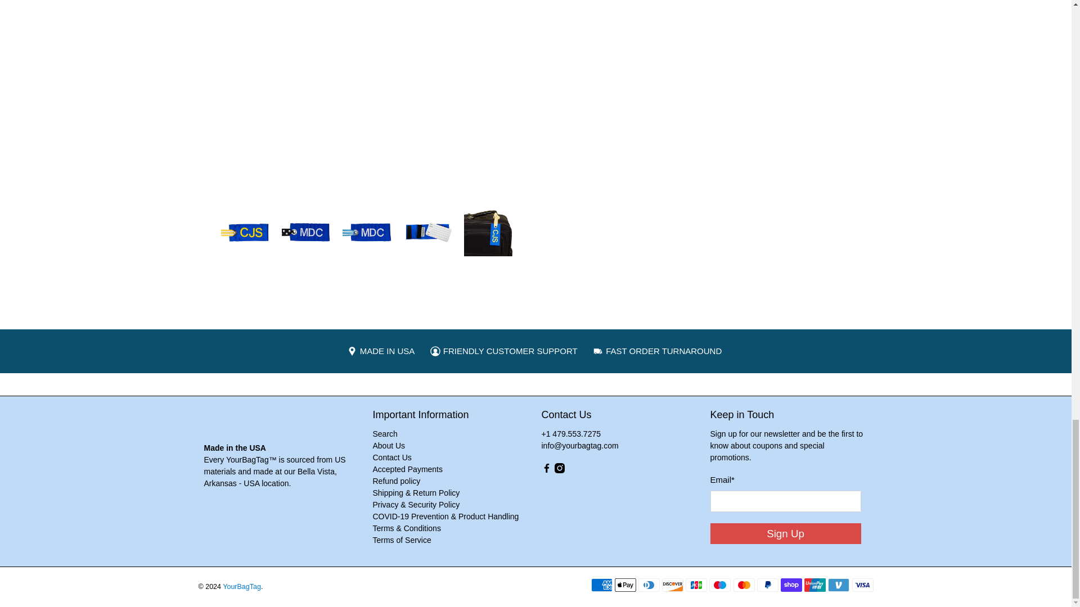 This screenshot has width=1080, height=607. Describe the element at coordinates (625, 585) in the screenshot. I see `Apple Pay` at that location.